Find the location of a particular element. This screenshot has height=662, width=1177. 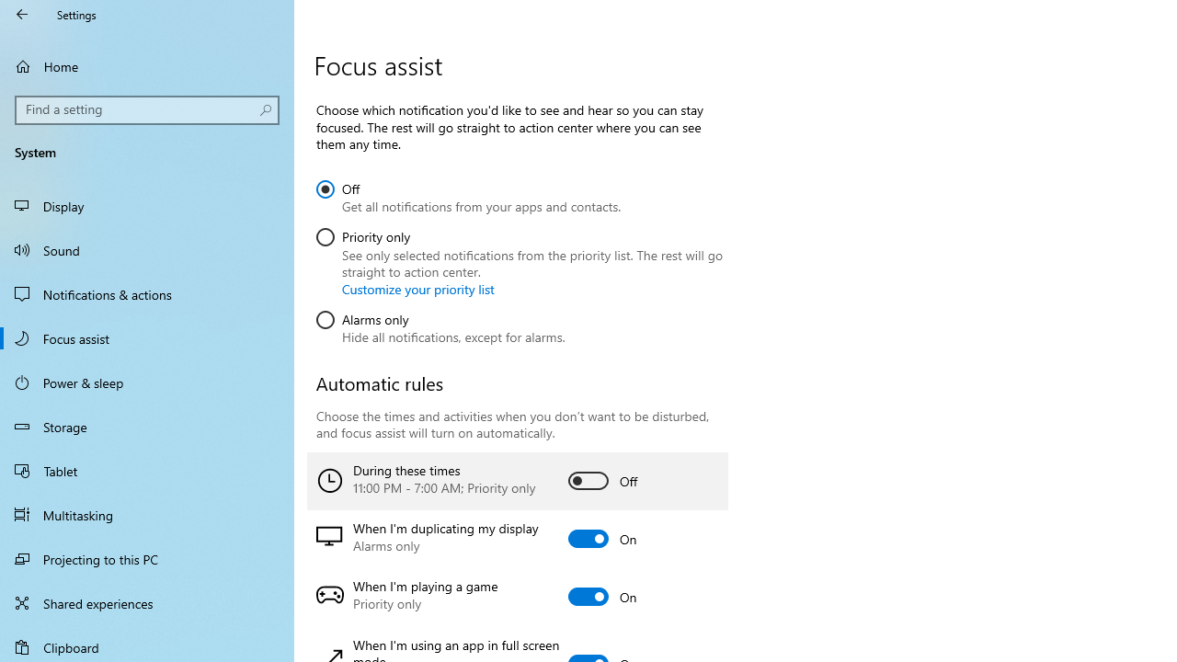

When I'm playing a game is located at coordinates (518, 597).